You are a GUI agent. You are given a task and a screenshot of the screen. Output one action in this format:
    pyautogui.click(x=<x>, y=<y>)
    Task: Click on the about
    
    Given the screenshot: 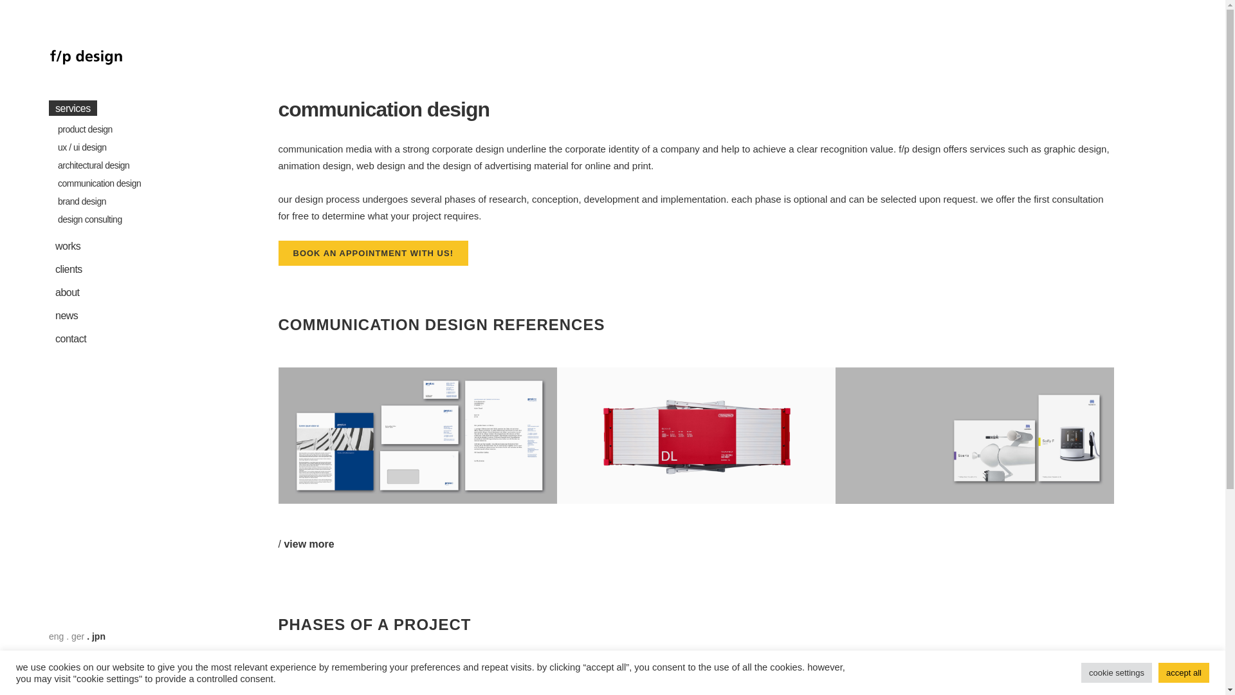 What is the action you would take?
    pyautogui.click(x=120, y=293)
    